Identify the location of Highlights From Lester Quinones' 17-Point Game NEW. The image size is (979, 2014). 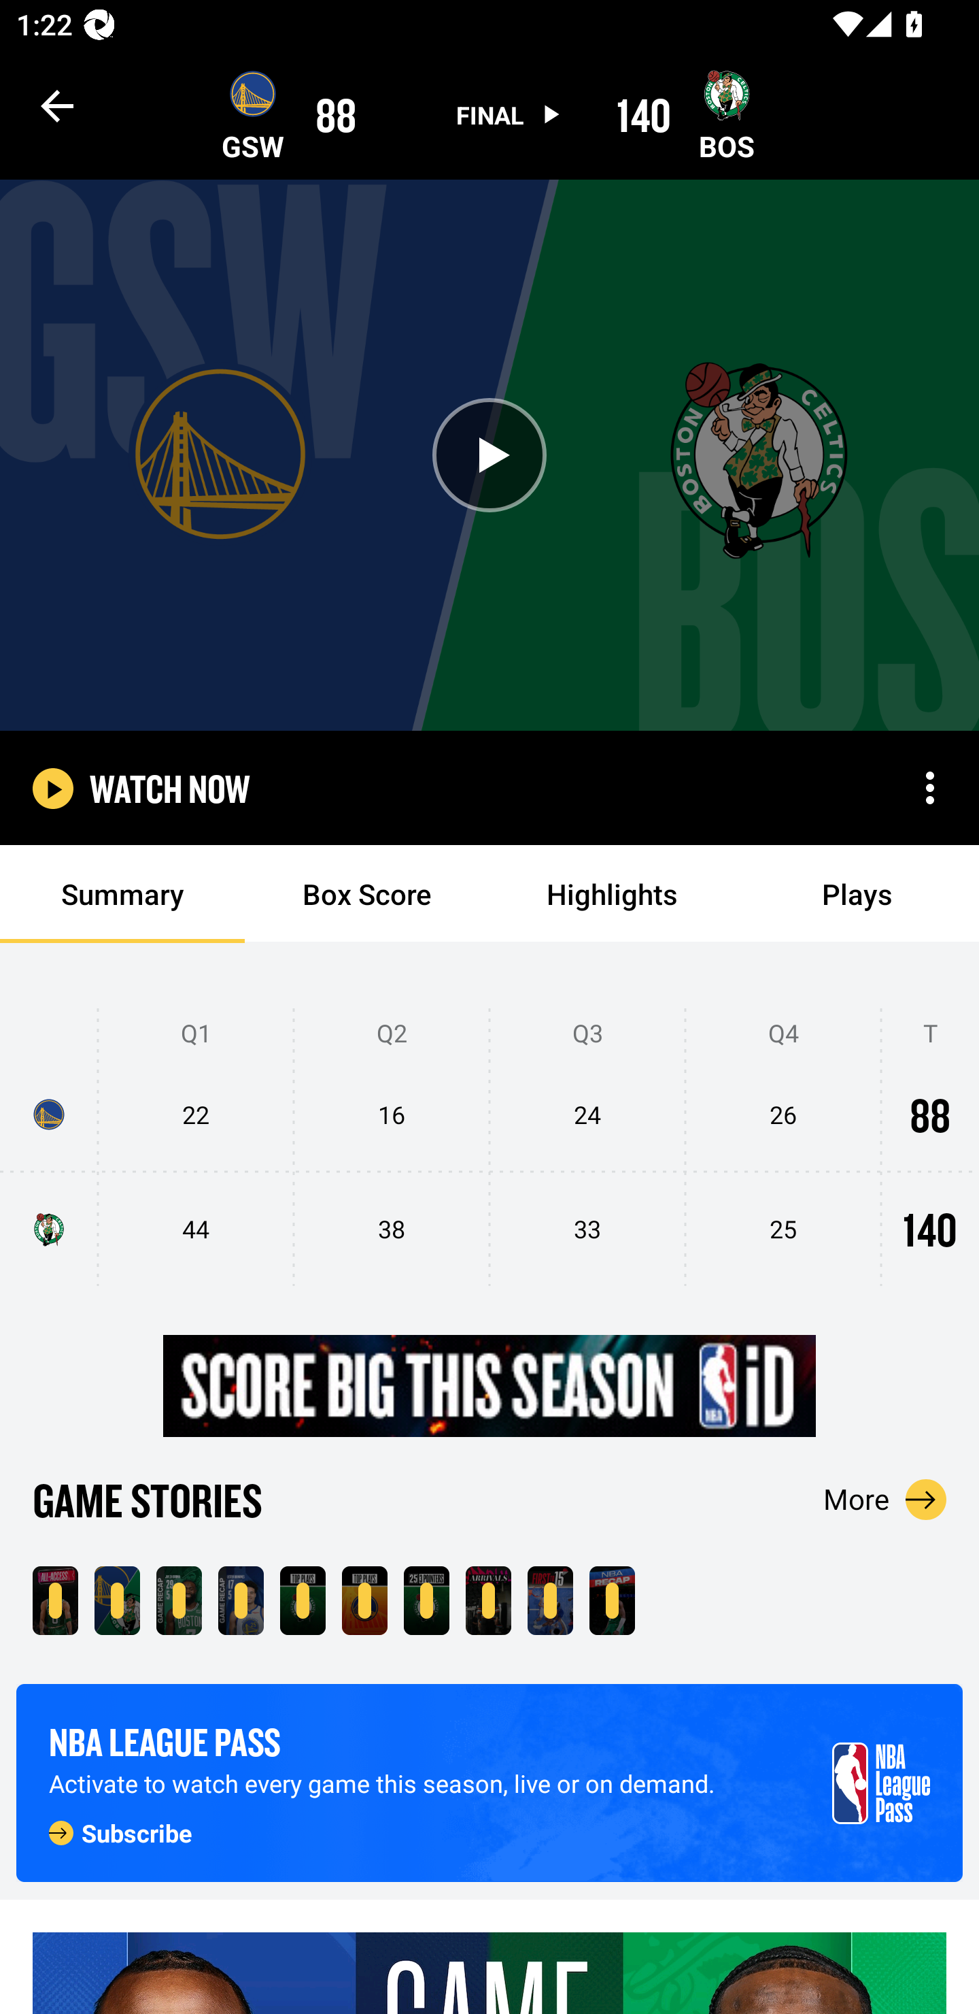
(241, 1600).